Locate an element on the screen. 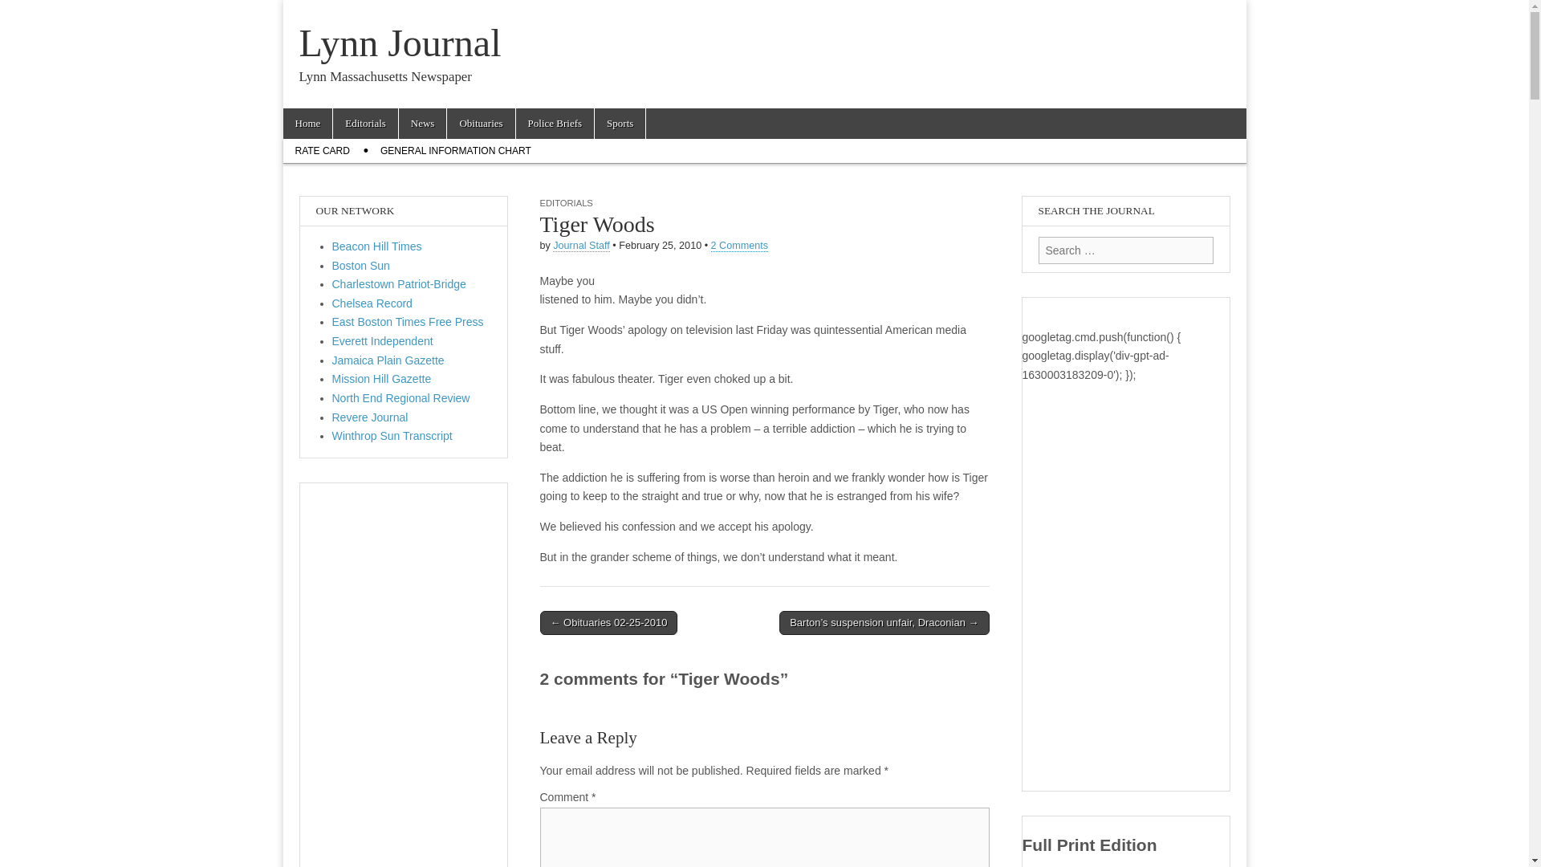  Mission Hill Gazette is located at coordinates (382, 379).